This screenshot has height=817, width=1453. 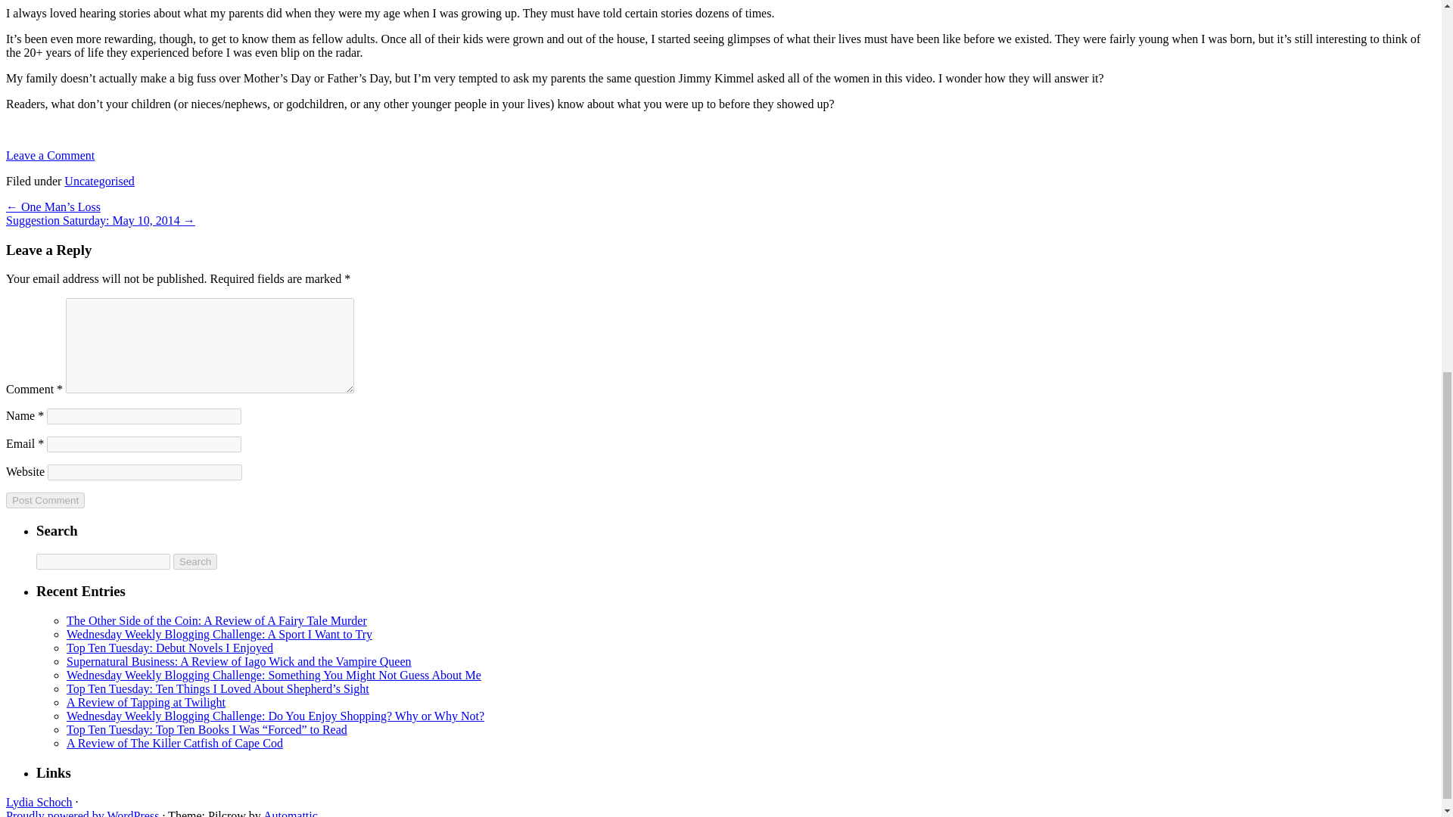 What do you see at coordinates (219, 634) in the screenshot?
I see `Wednesday Weekly Blogging Challenge: A Sport I Want to Try` at bounding box center [219, 634].